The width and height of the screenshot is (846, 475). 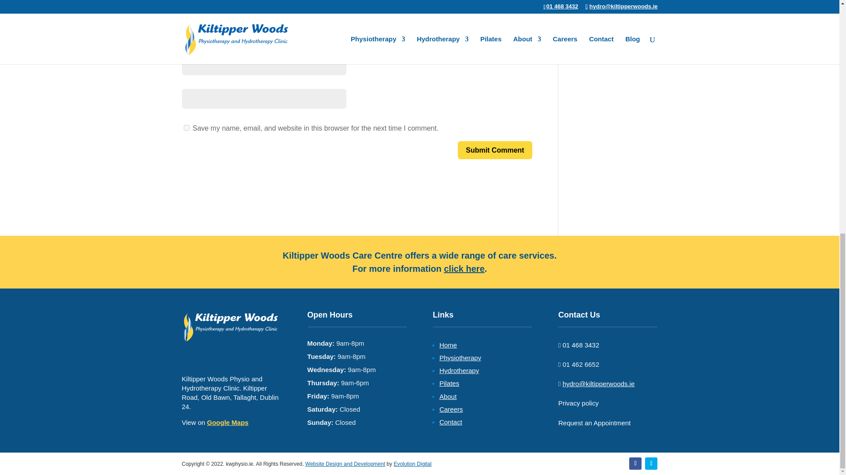 I want to click on Submit Comment, so click(x=494, y=150).